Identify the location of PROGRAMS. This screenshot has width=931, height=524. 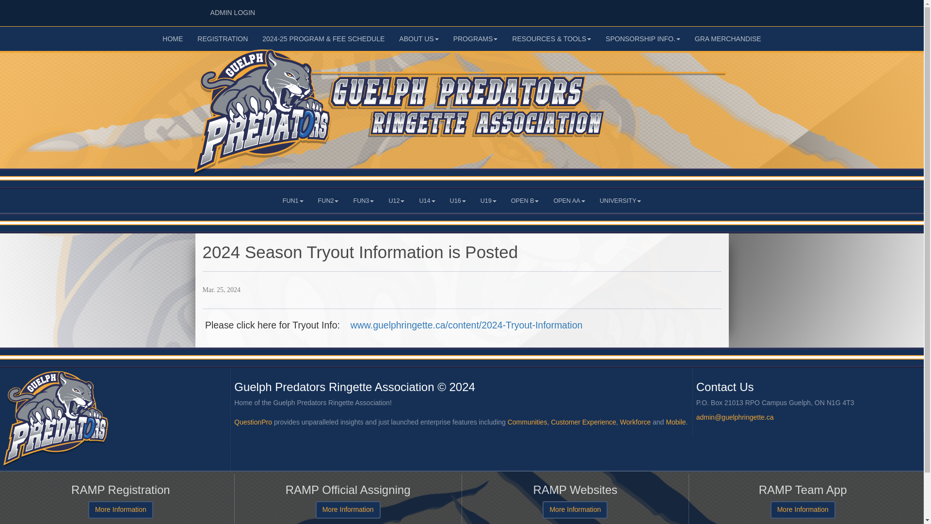
(679, 10).